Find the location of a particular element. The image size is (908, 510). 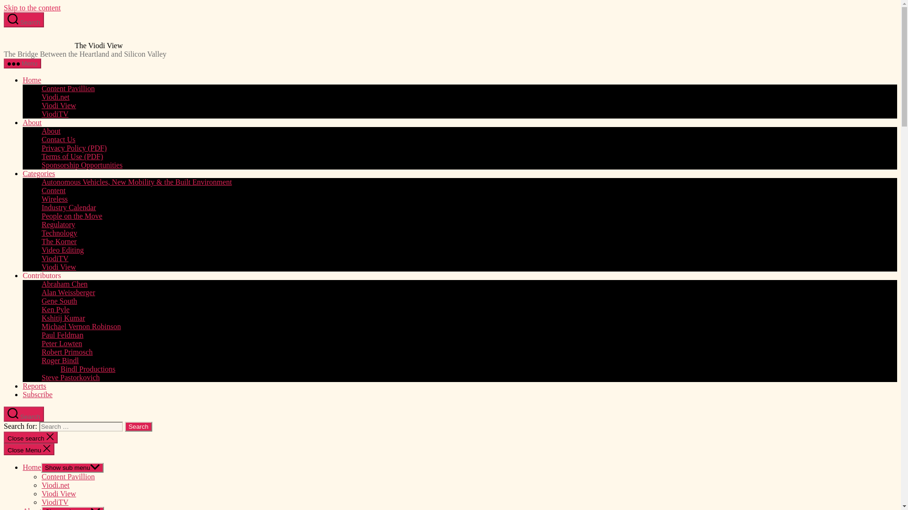

Ken Pyle is located at coordinates (56, 309).